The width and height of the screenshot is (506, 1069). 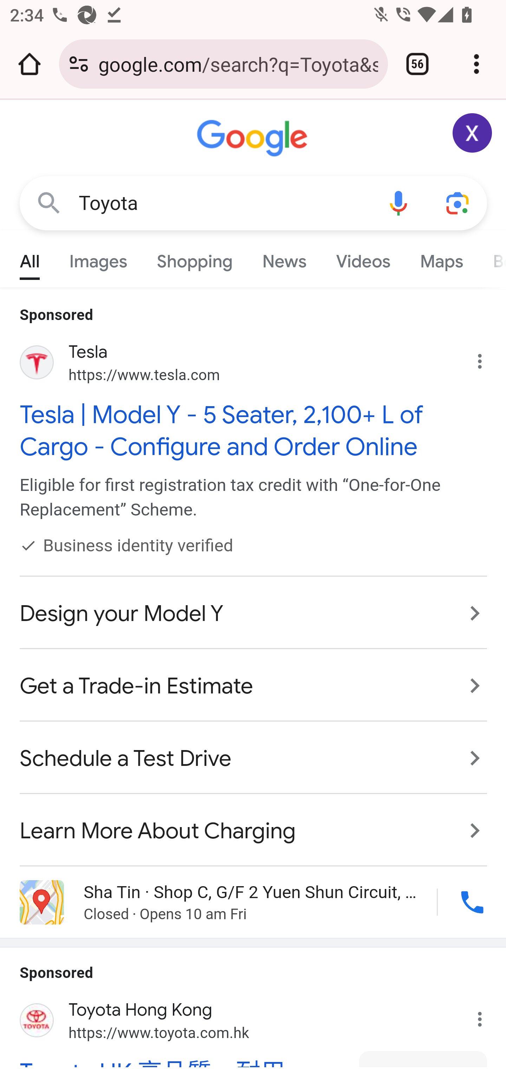 What do you see at coordinates (487, 1015) in the screenshot?
I see `Why this ad?` at bounding box center [487, 1015].